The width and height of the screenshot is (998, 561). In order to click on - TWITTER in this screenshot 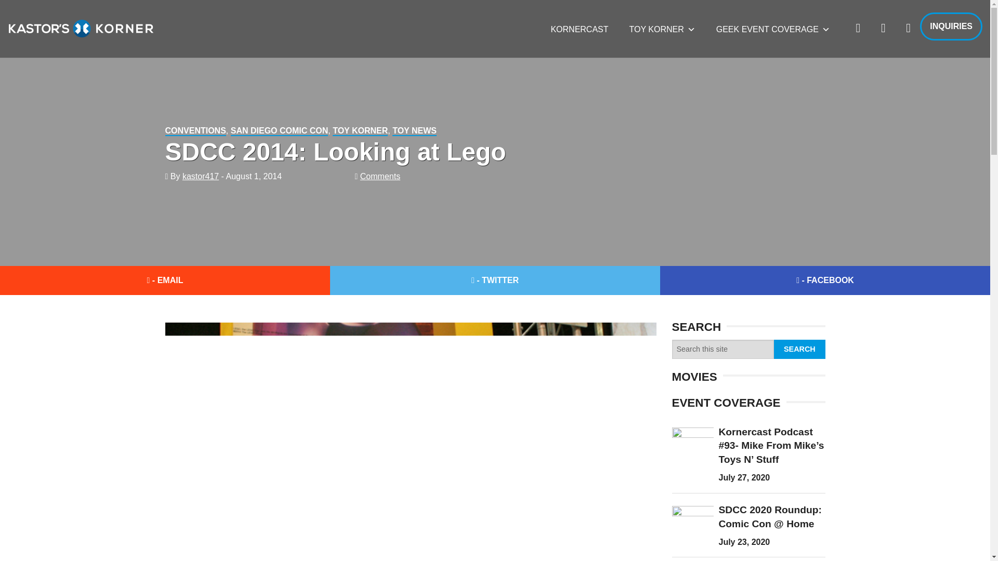, I will do `click(495, 280)`.